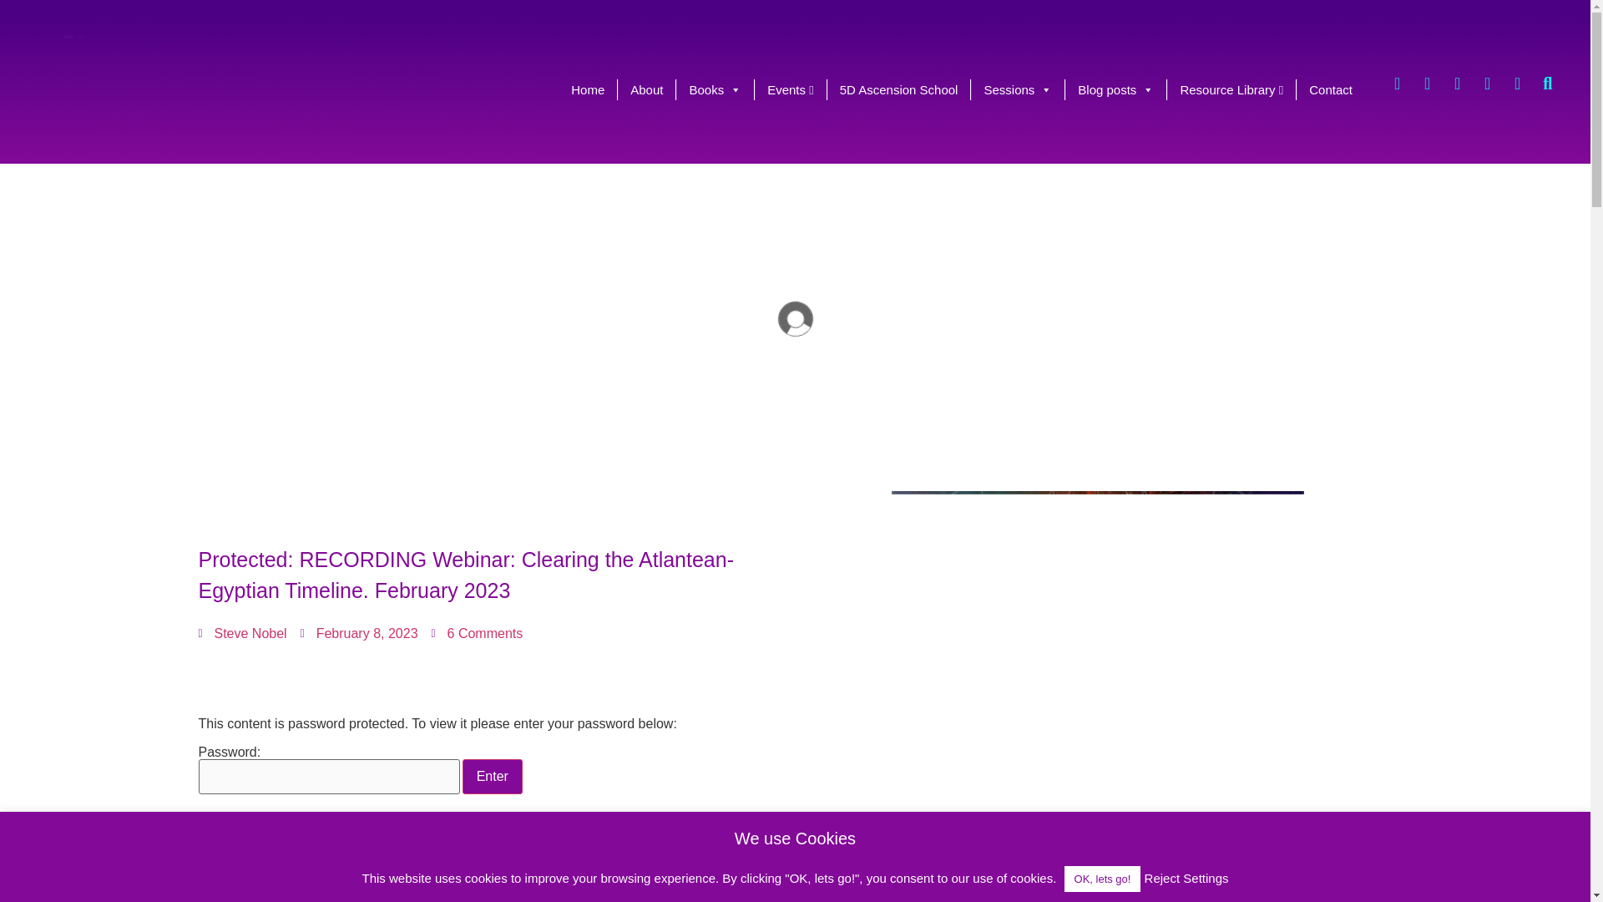  What do you see at coordinates (493, 777) in the screenshot?
I see `Enter` at bounding box center [493, 777].